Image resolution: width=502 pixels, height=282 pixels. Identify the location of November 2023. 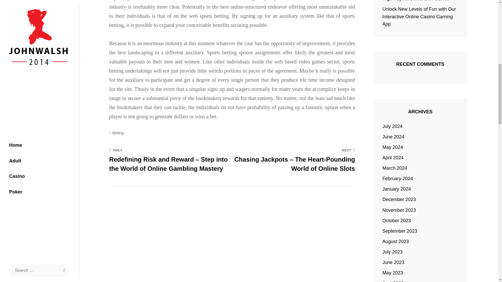
(399, 210).